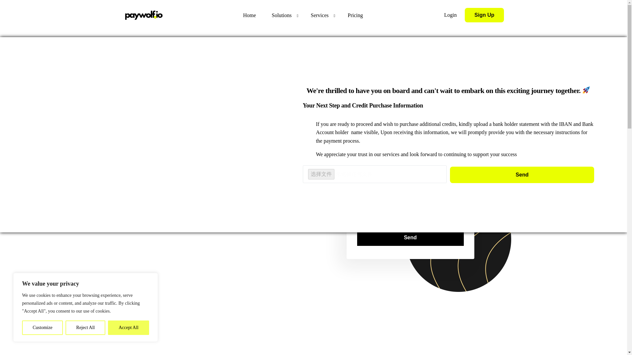 This screenshot has width=632, height=355. Describe the element at coordinates (86, 328) in the screenshot. I see `Reject All` at that location.